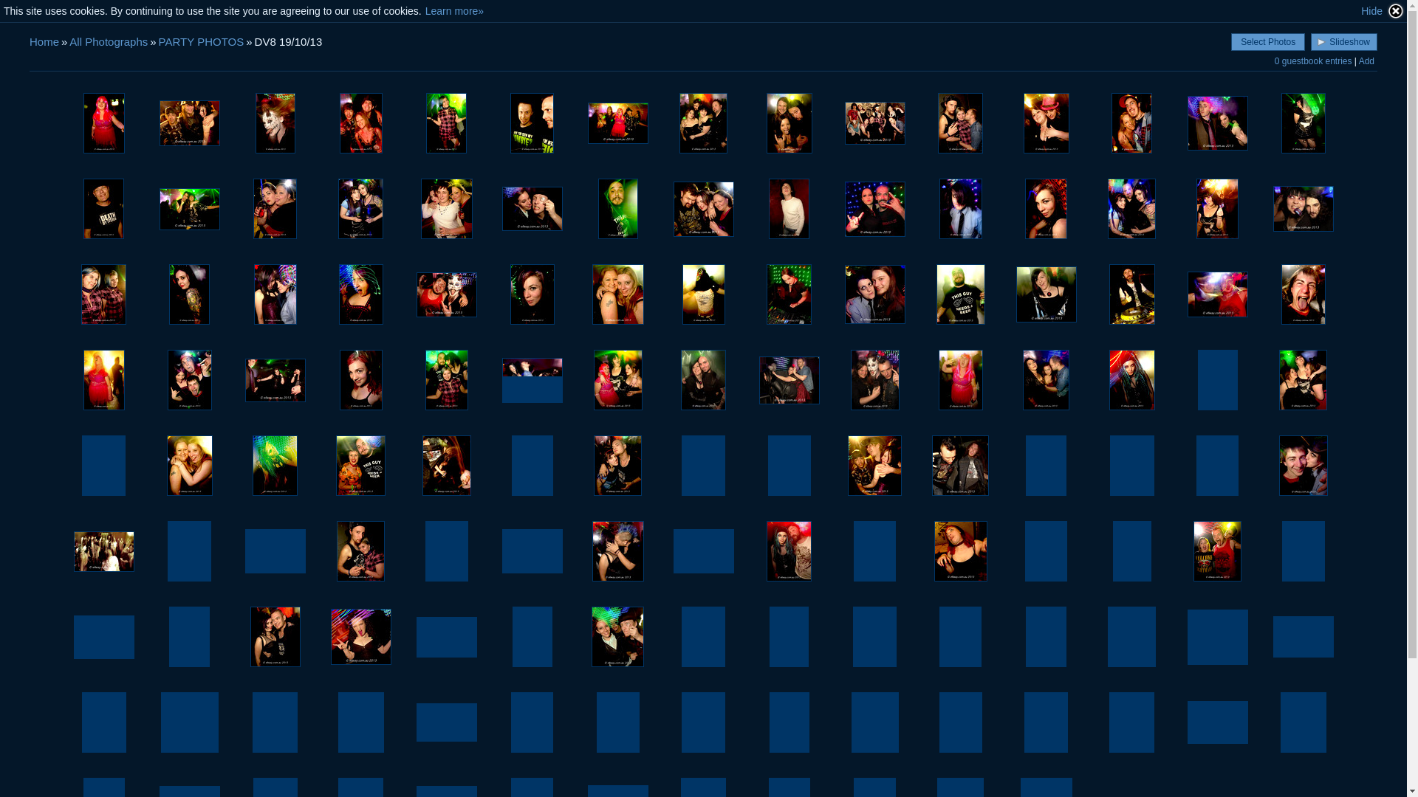 Image resolution: width=1418 pixels, height=797 pixels. What do you see at coordinates (44, 41) in the screenshot?
I see `Home` at bounding box center [44, 41].